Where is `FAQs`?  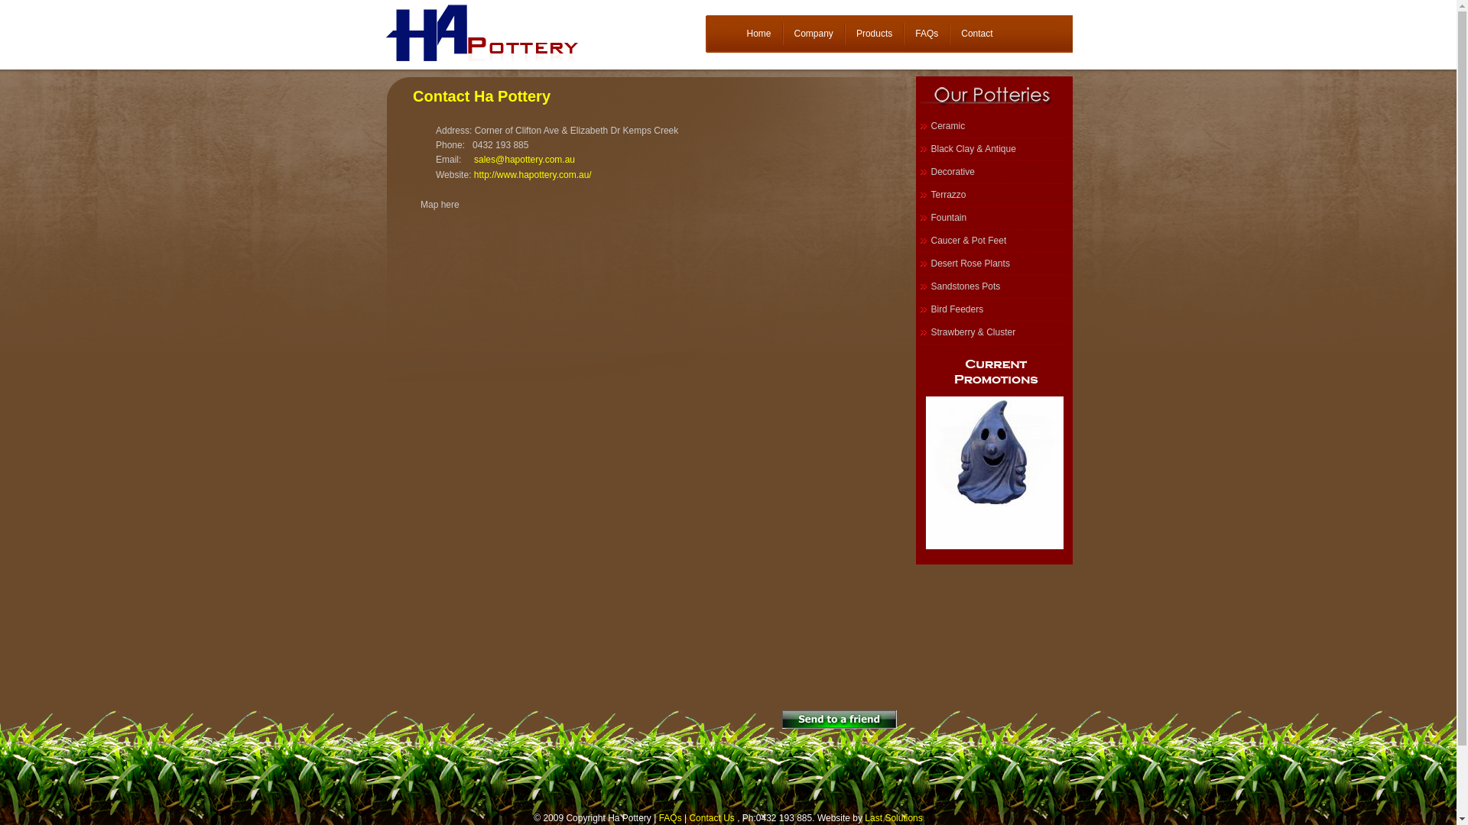 FAQs is located at coordinates (927, 34).